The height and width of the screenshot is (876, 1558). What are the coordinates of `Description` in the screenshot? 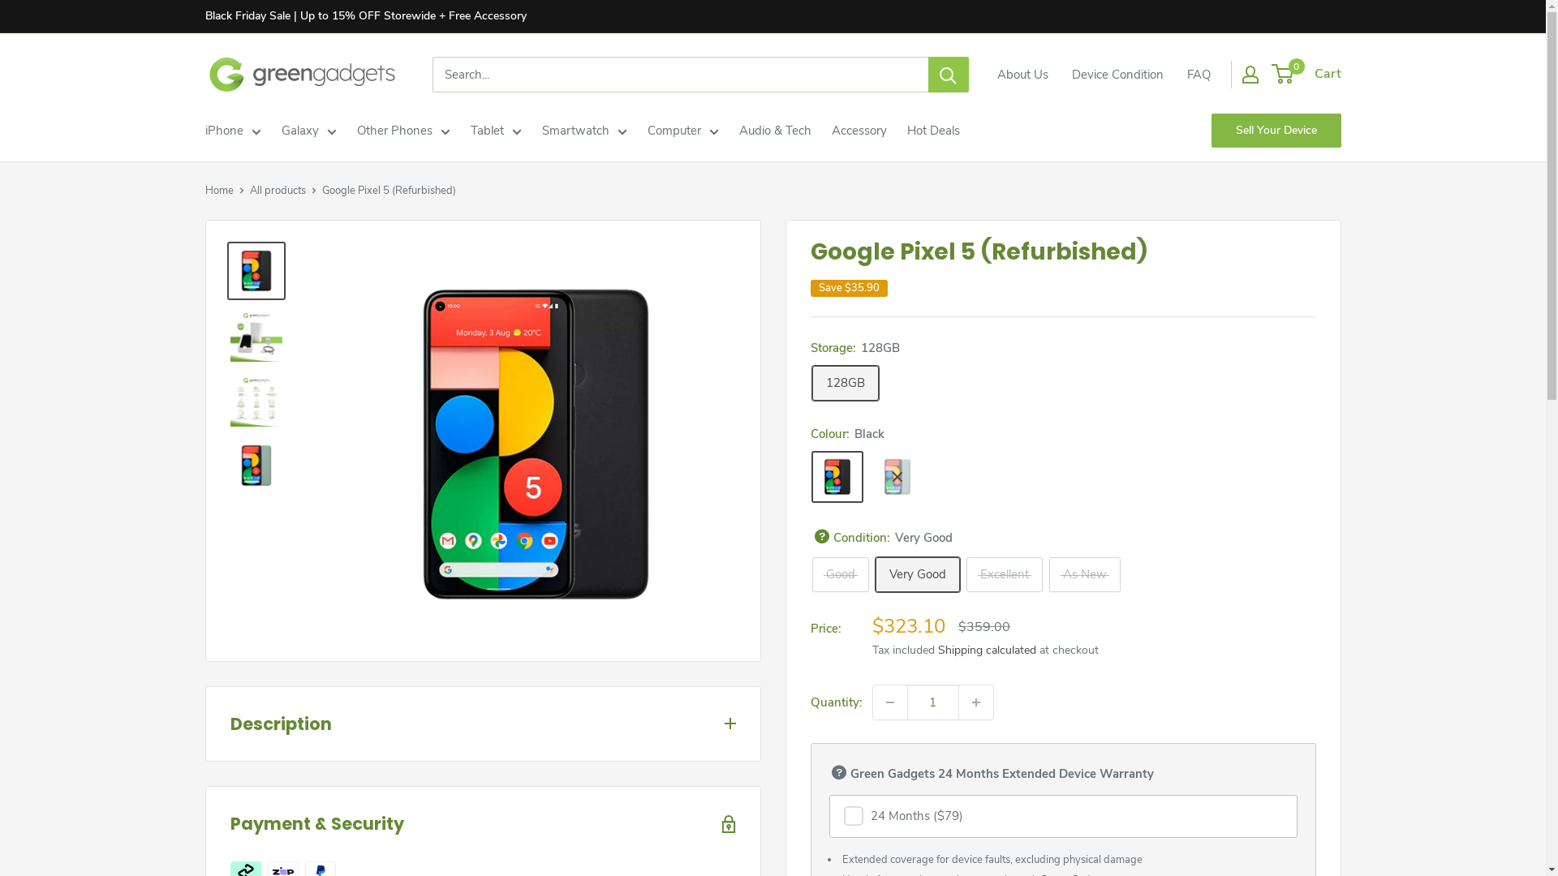 It's located at (484, 724).